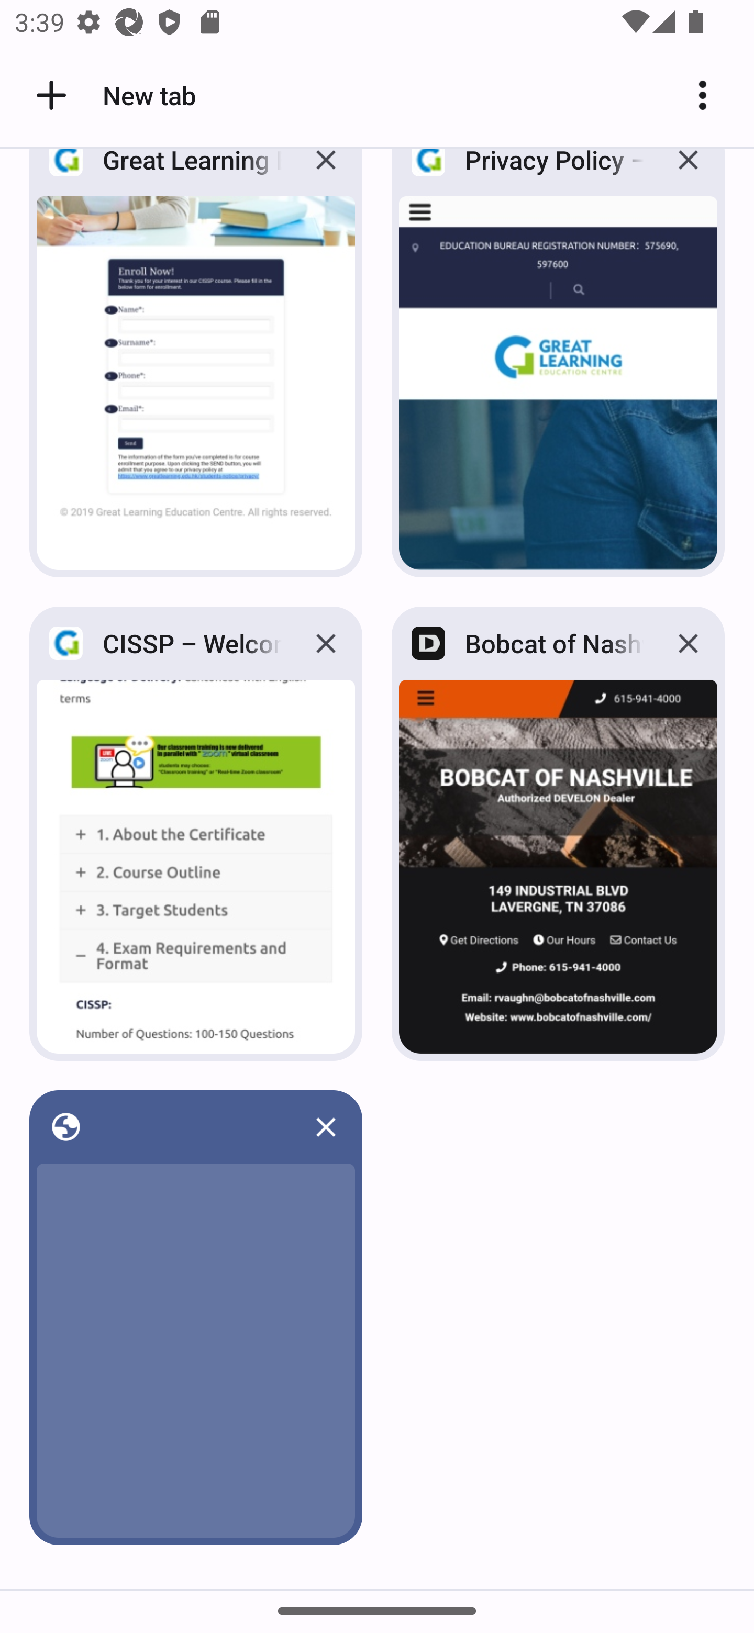  I want to click on Close Great Learning Education Centre tab, so click(326, 175).